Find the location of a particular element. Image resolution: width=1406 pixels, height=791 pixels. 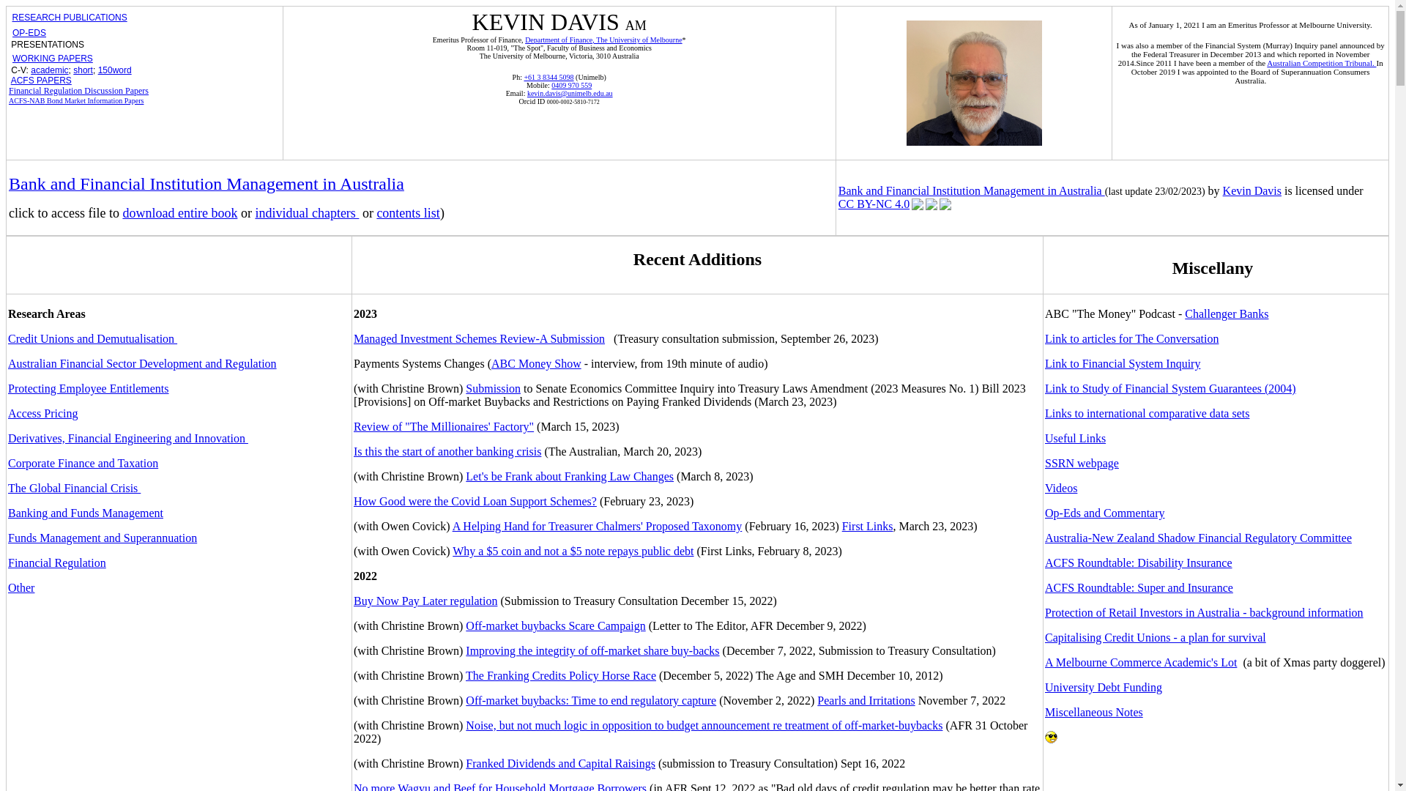

WORKING PAPERS is located at coordinates (53, 59).